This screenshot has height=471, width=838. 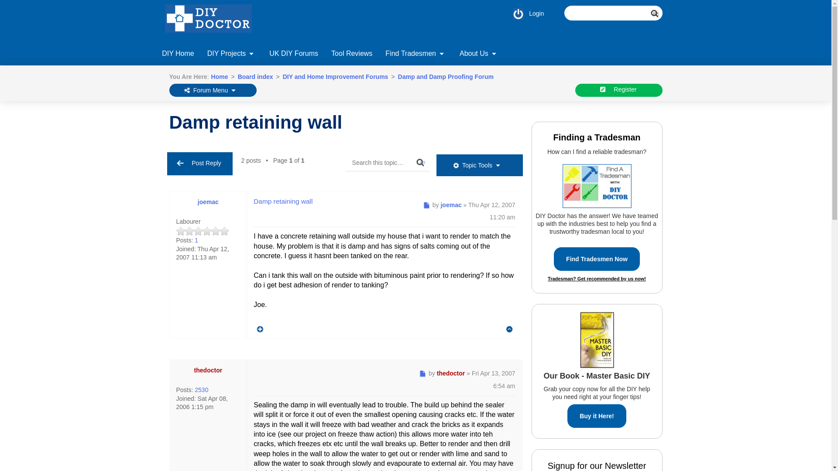 I want to click on Find Tradesmen, so click(x=416, y=55).